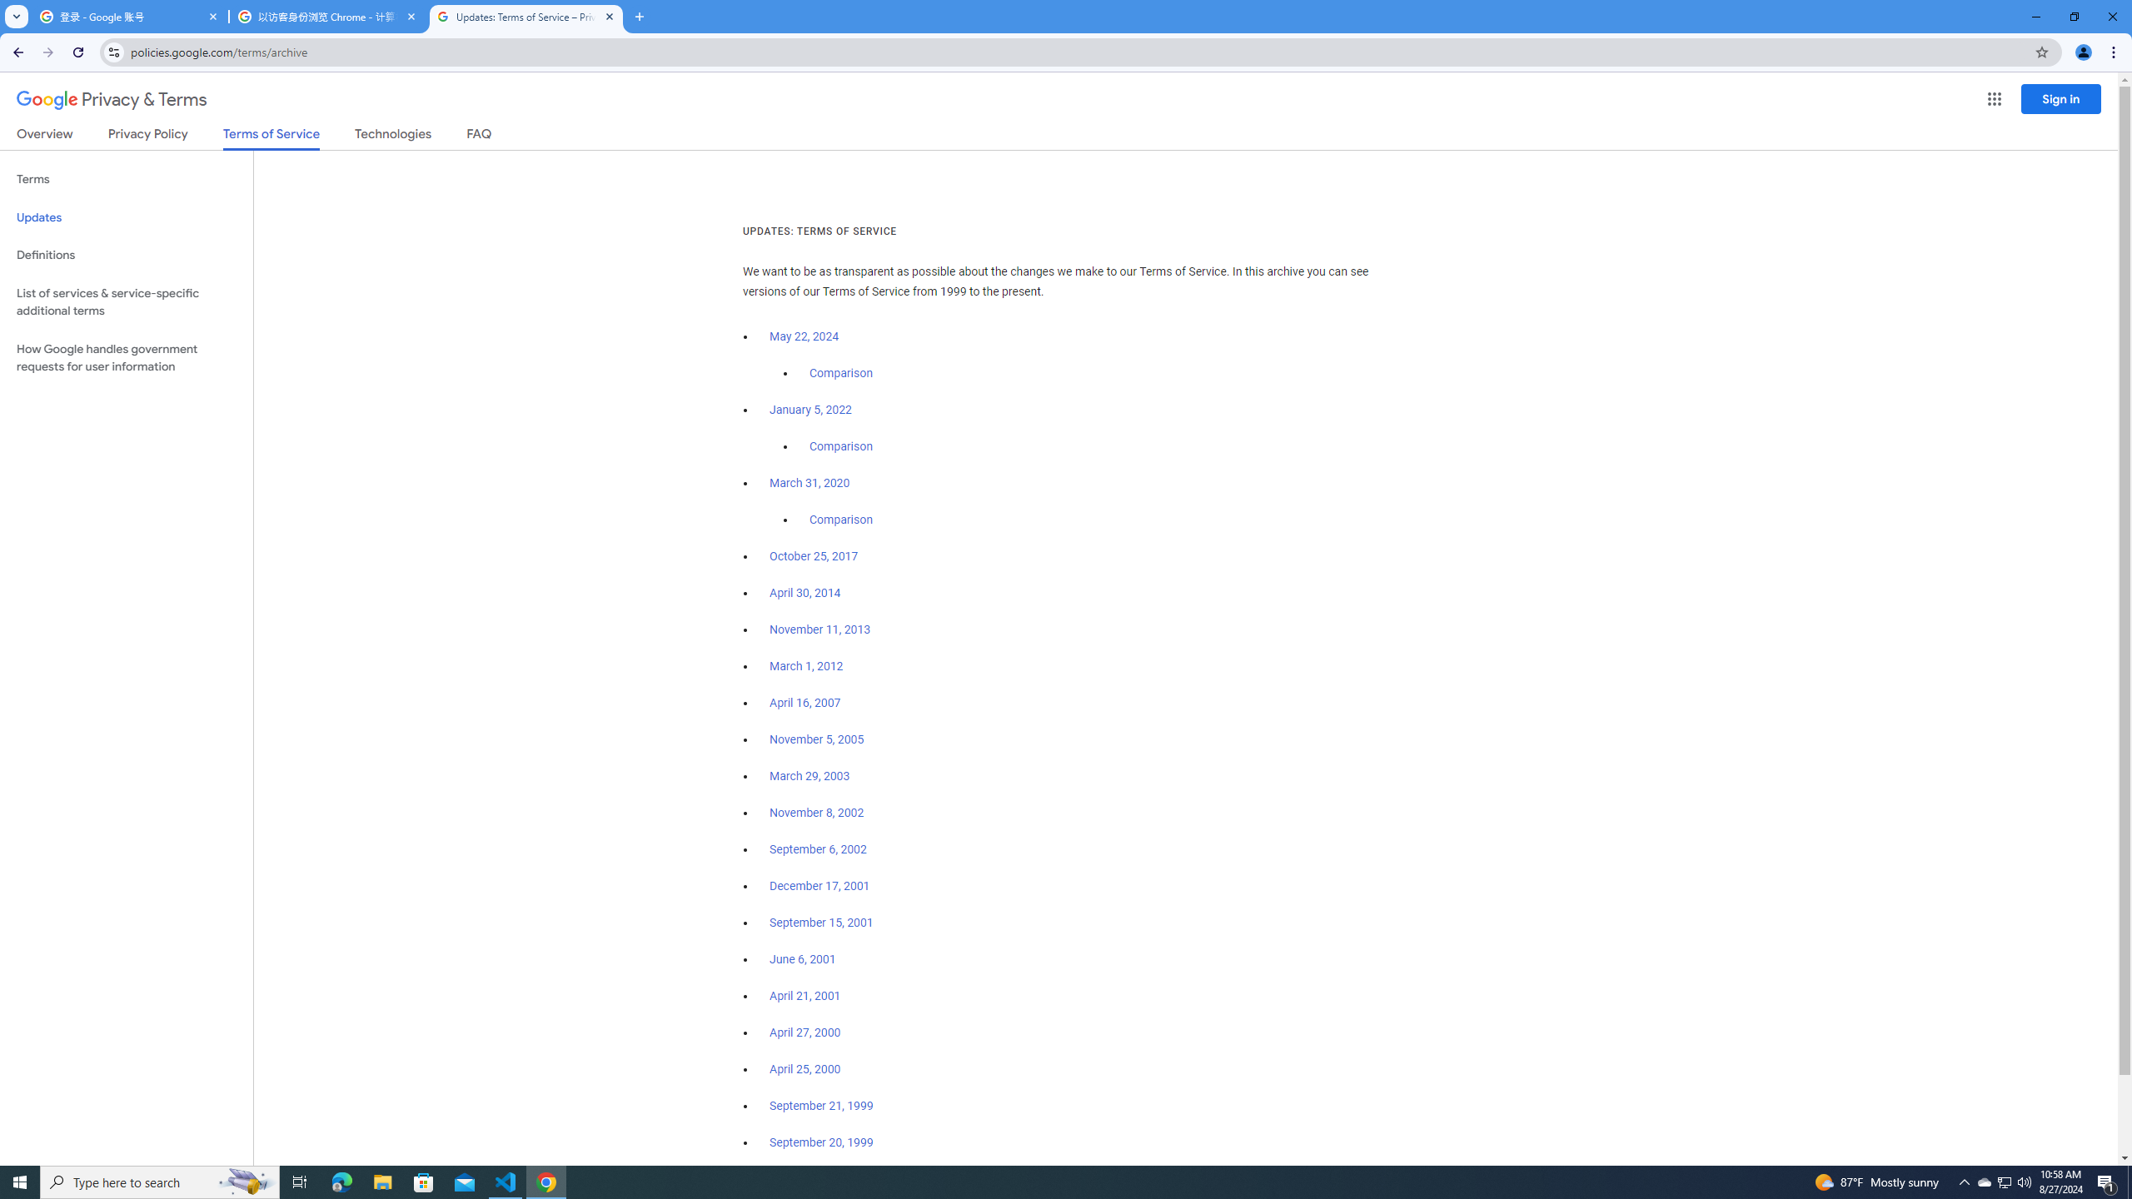  I want to click on March 1, 2012, so click(806, 666).